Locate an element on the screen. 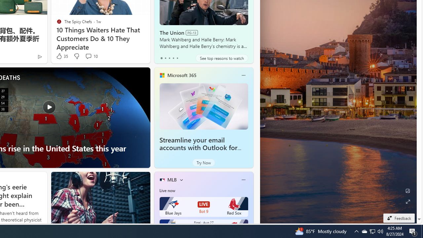 The width and height of the screenshot is (423, 238). tab-4 is located at coordinates (177, 58).